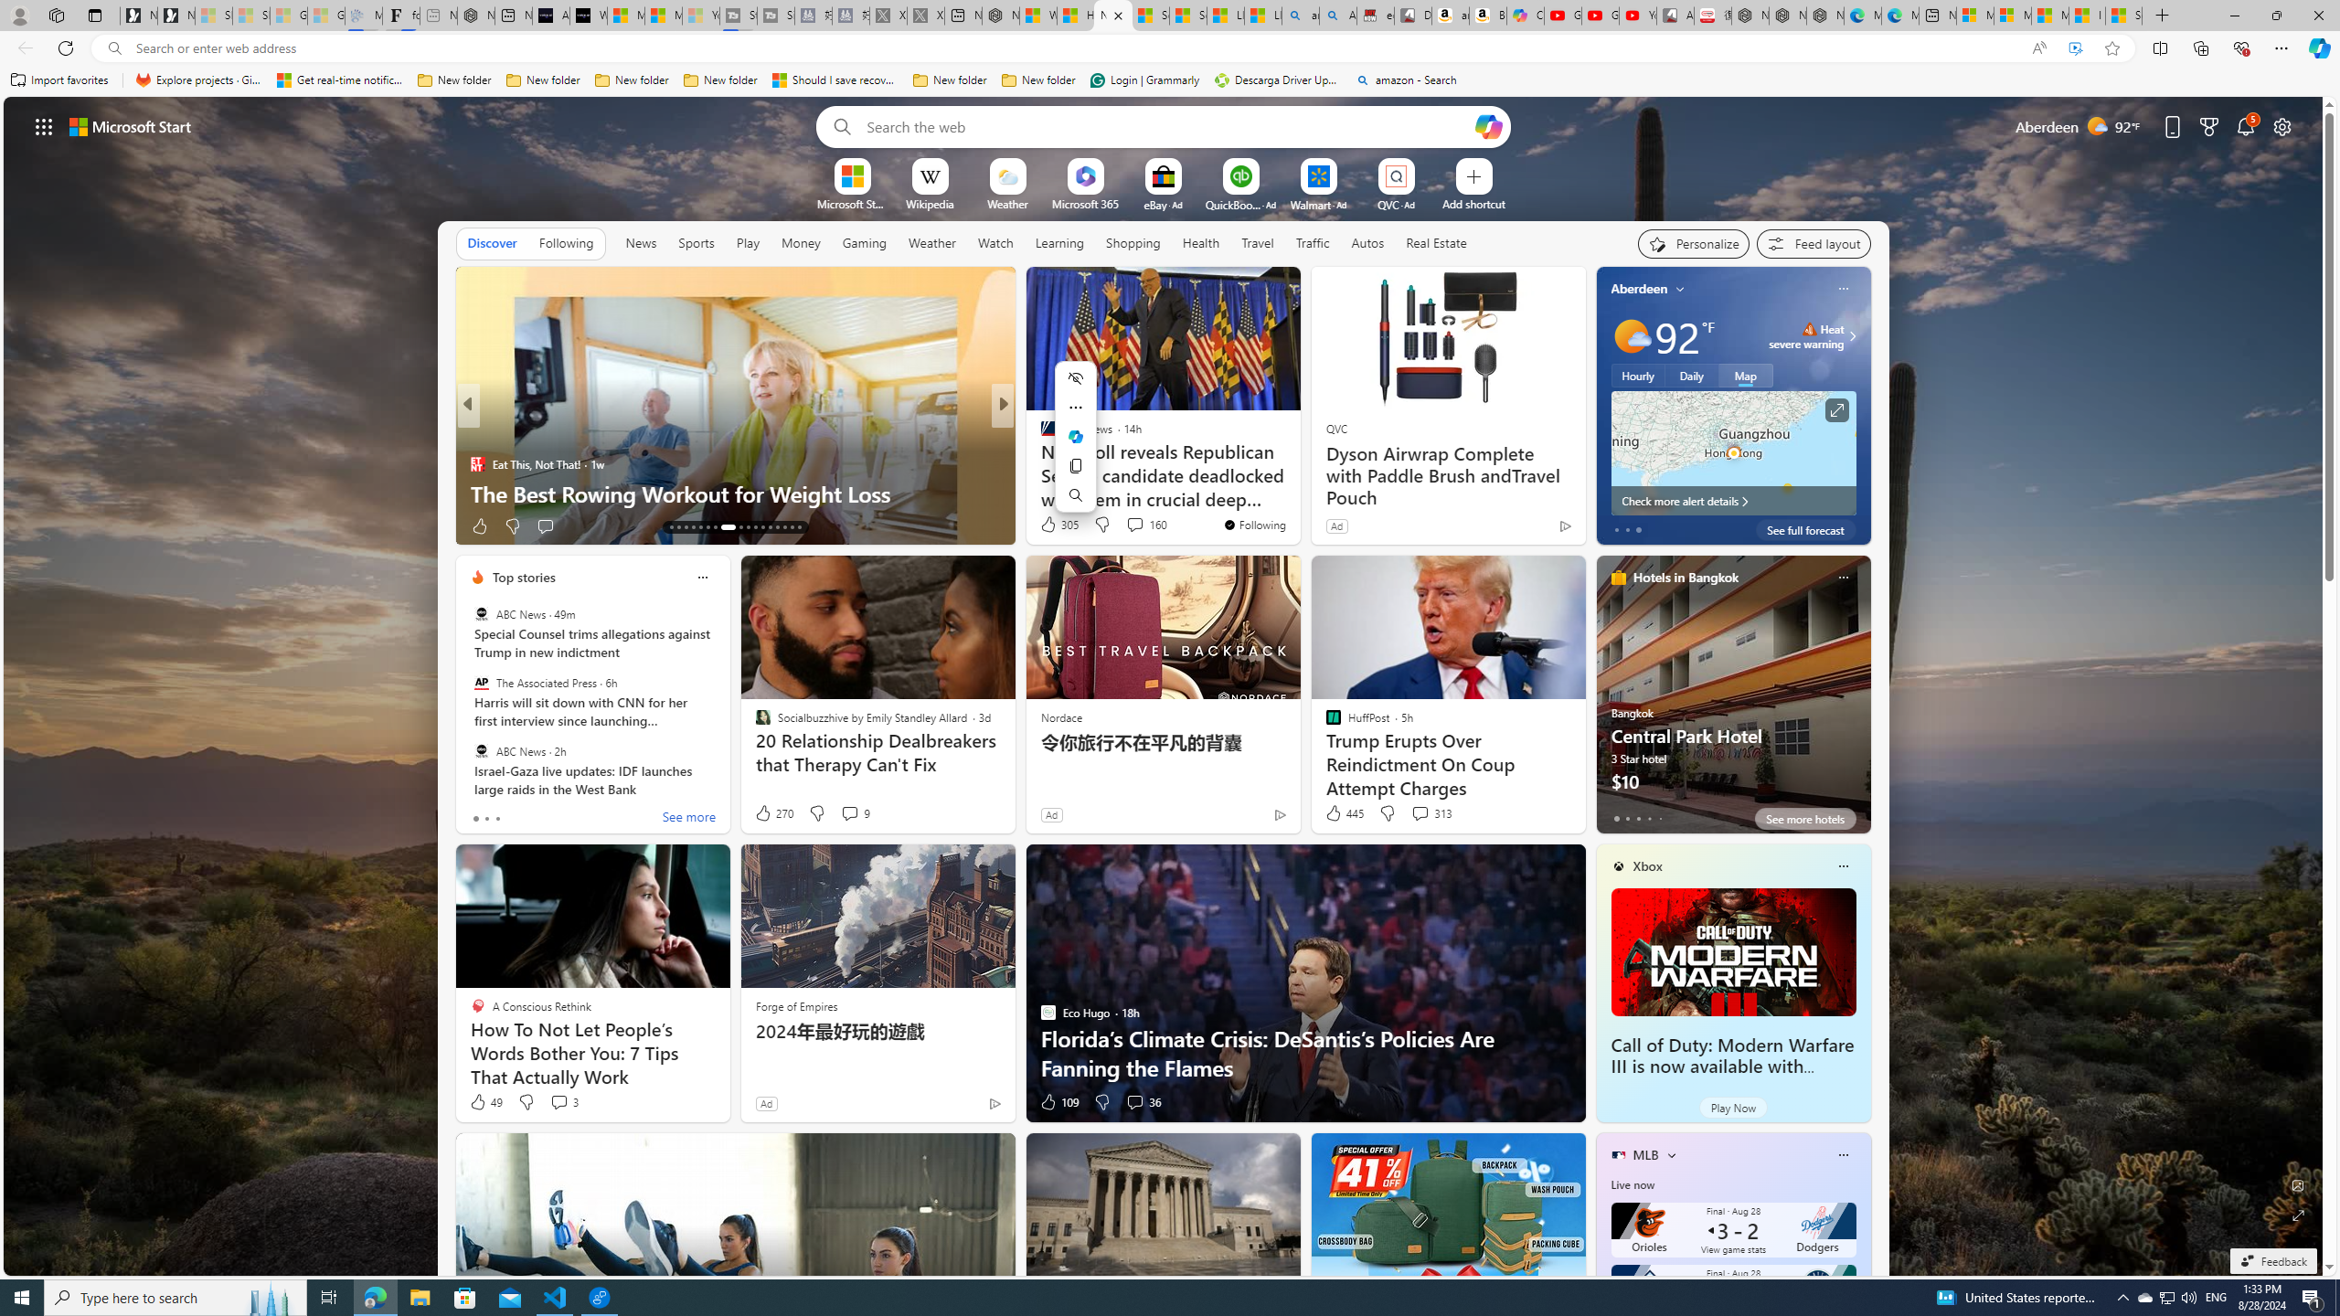  I want to click on Descarga Driver Updater, so click(1278, 80).